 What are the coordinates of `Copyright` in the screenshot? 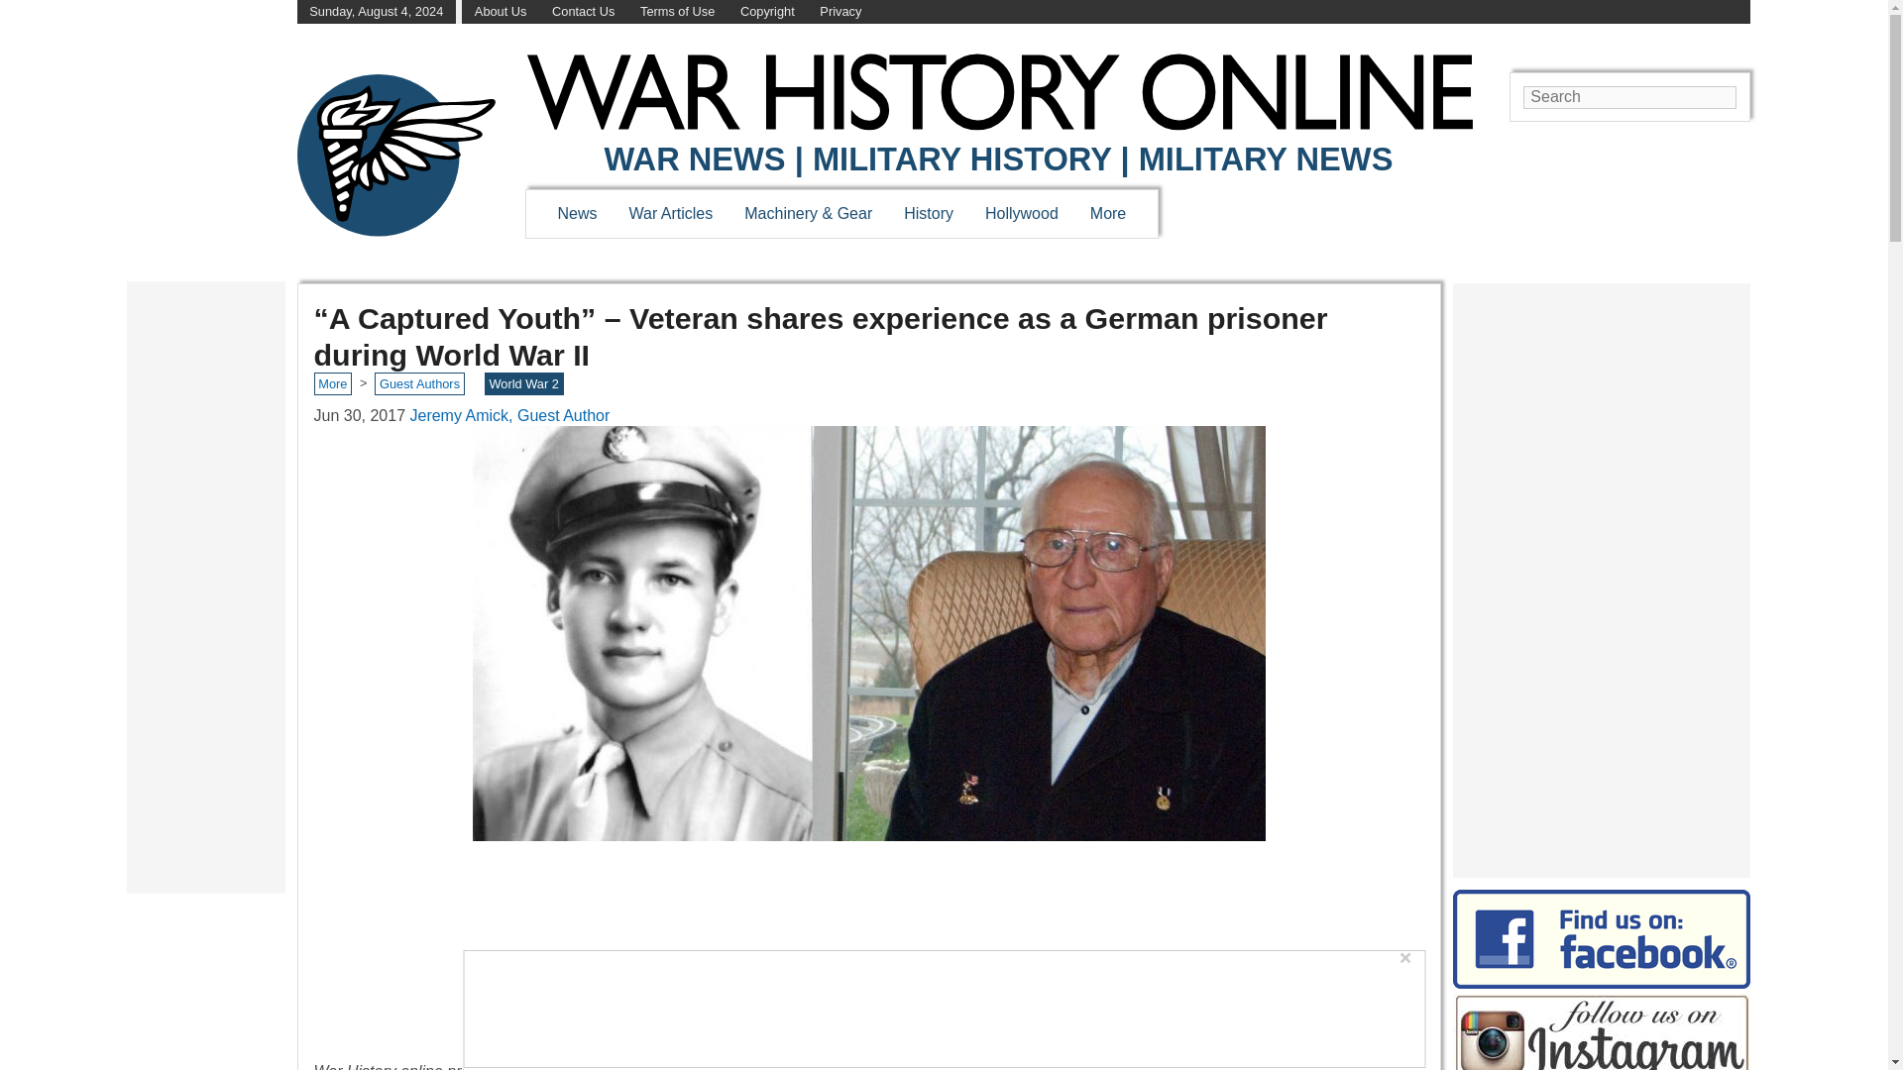 It's located at (767, 12).